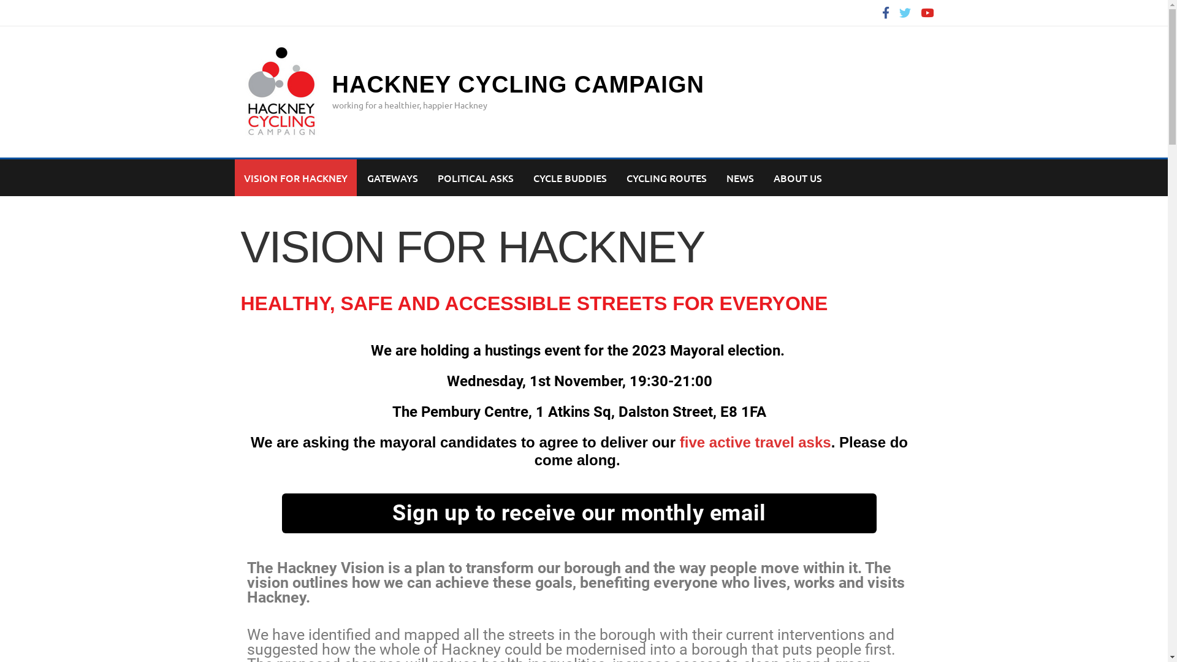  What do you see at coordinates (392, 178) in the screenshot?
I see `GATEWAYS` at bounding box center [392, 178].